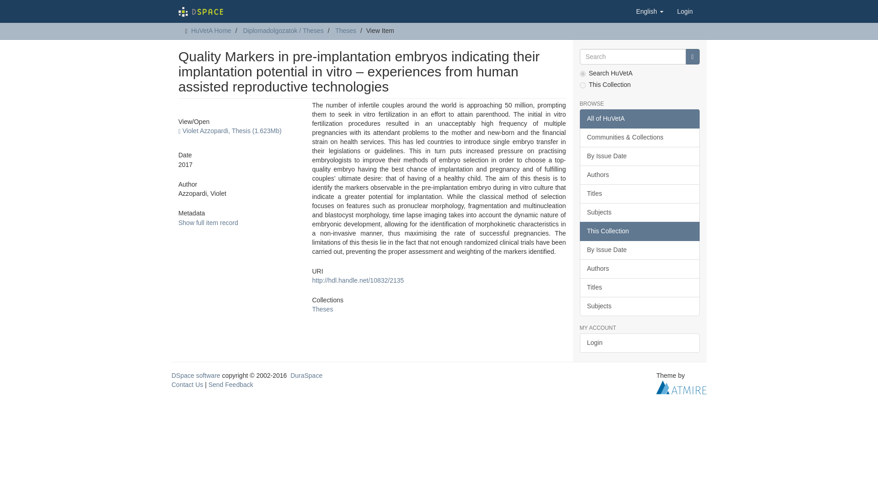 This screenshot has width=878, height=494. I want to click on HuVetA Home, so click(211, 30).